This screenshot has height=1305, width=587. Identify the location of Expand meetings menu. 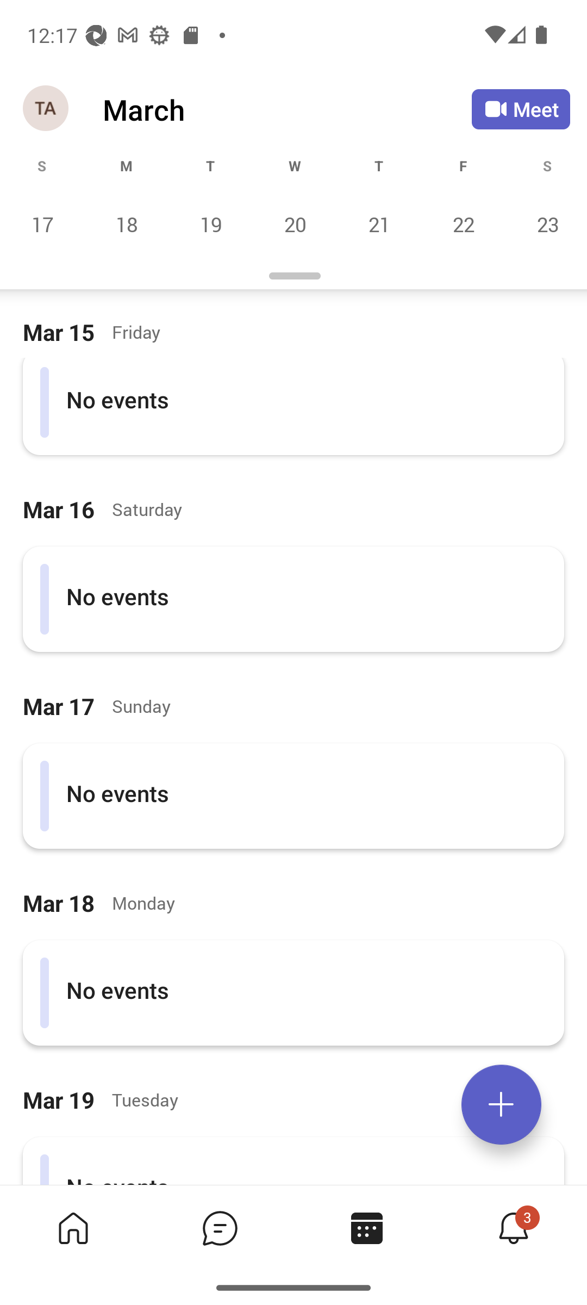
(501, 1104).